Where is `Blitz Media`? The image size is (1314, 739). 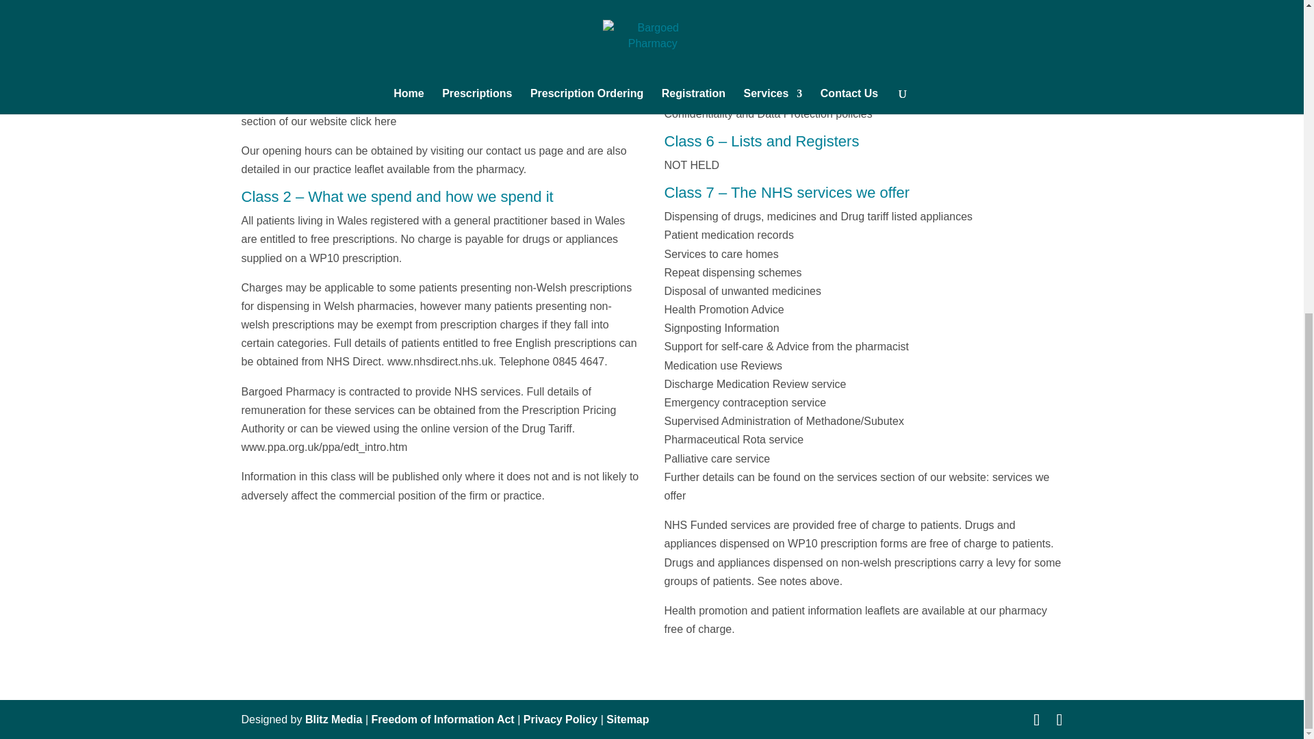
Blitz Media is located at coordinates (333, 719).